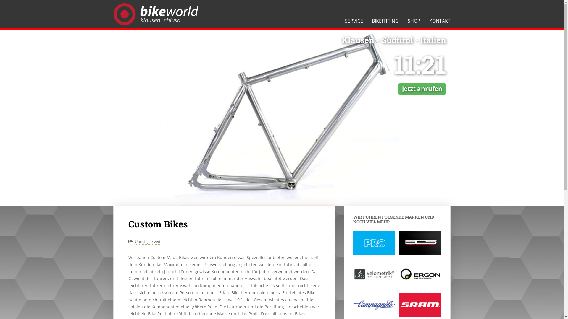 This screenshot has height=319, width=568. I want to click on KONTAKT, so click(440, 21).